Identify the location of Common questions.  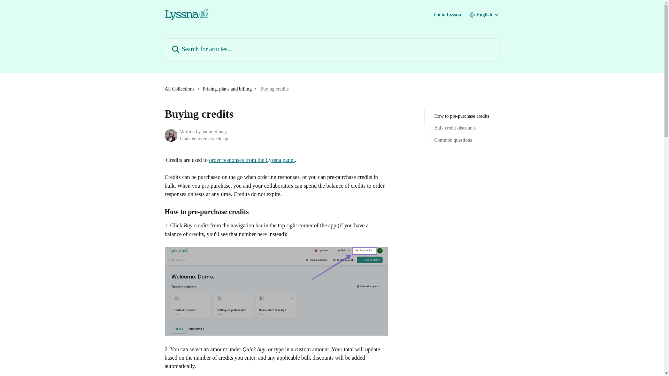
(461, 140).